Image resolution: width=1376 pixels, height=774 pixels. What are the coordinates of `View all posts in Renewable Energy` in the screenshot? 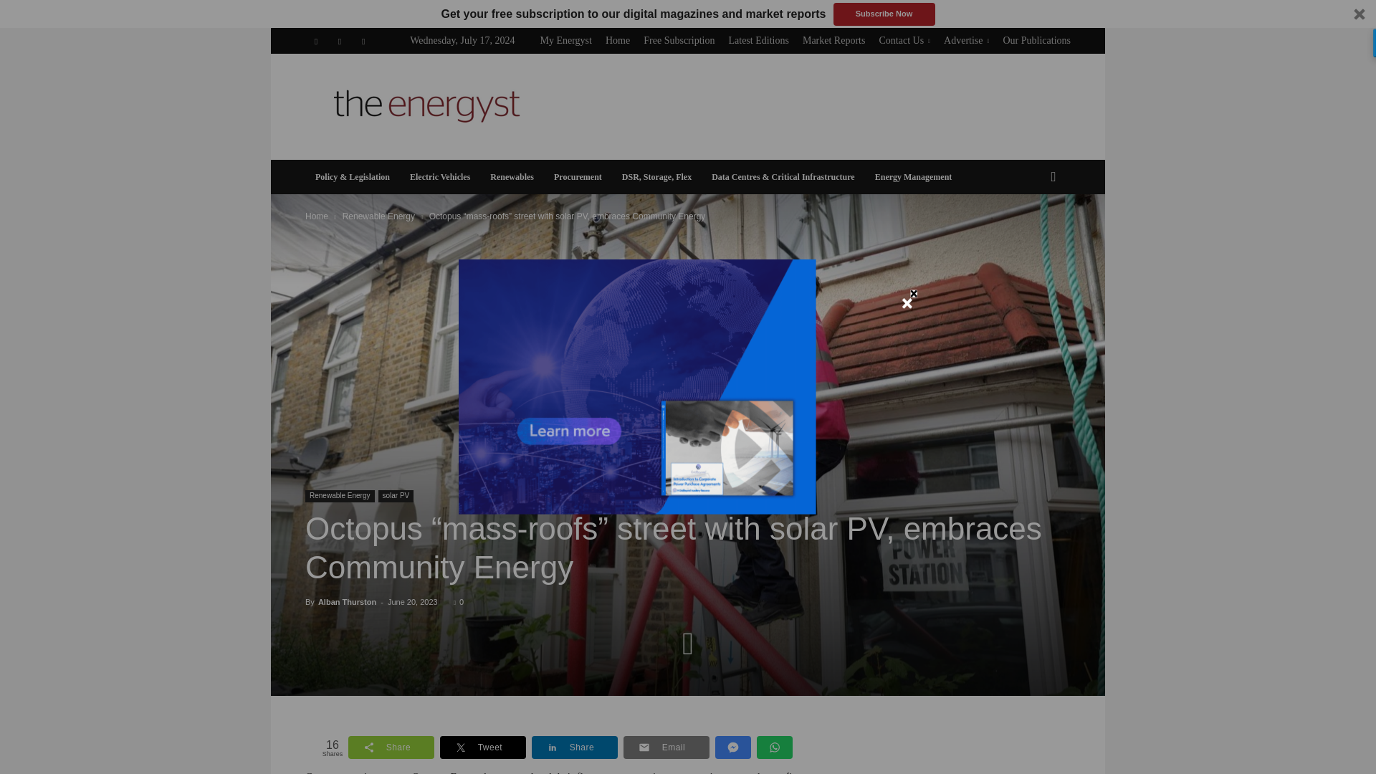 It's located at (378, 216).